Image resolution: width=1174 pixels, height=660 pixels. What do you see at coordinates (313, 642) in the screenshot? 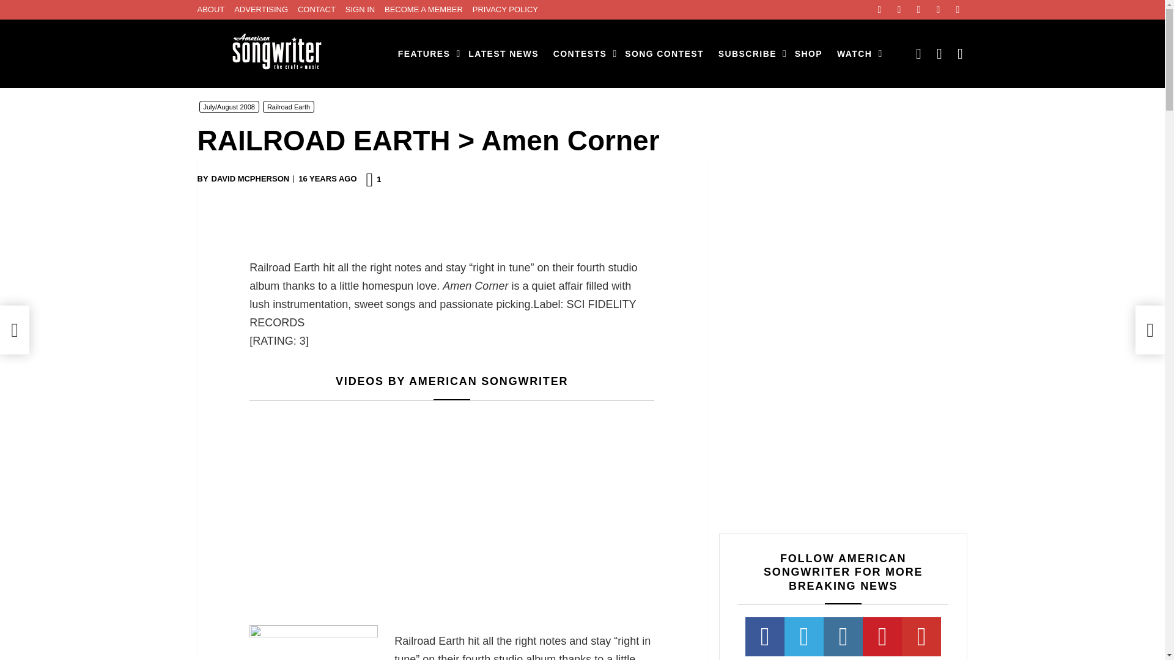
I see `rre-2008-main-cred-c-taylor-crothers` at bounding box center [313, 642].